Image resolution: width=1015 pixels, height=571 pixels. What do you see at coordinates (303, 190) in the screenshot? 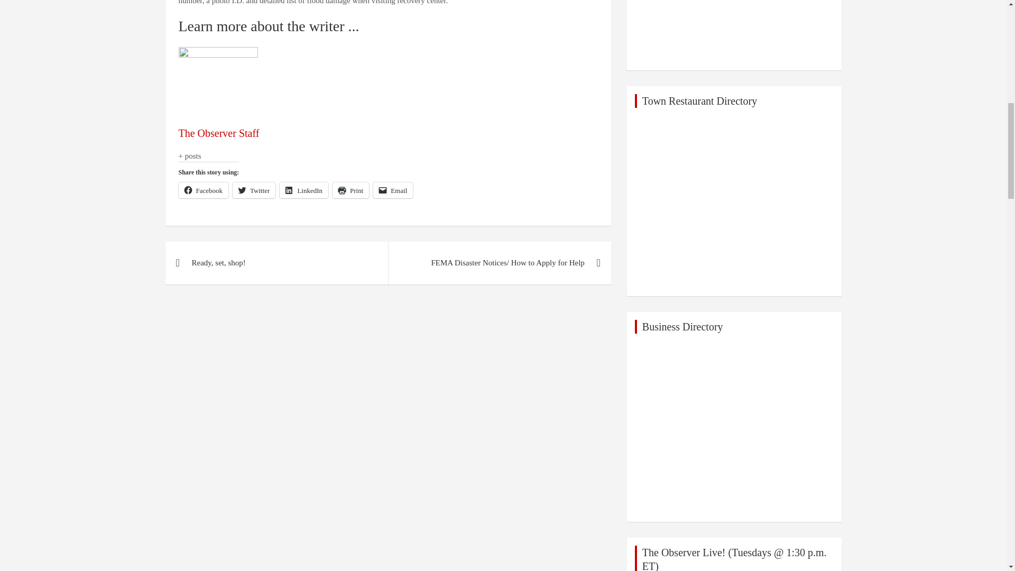
I see `Click to share on LinkedIn` at bounding box center [303, 190].